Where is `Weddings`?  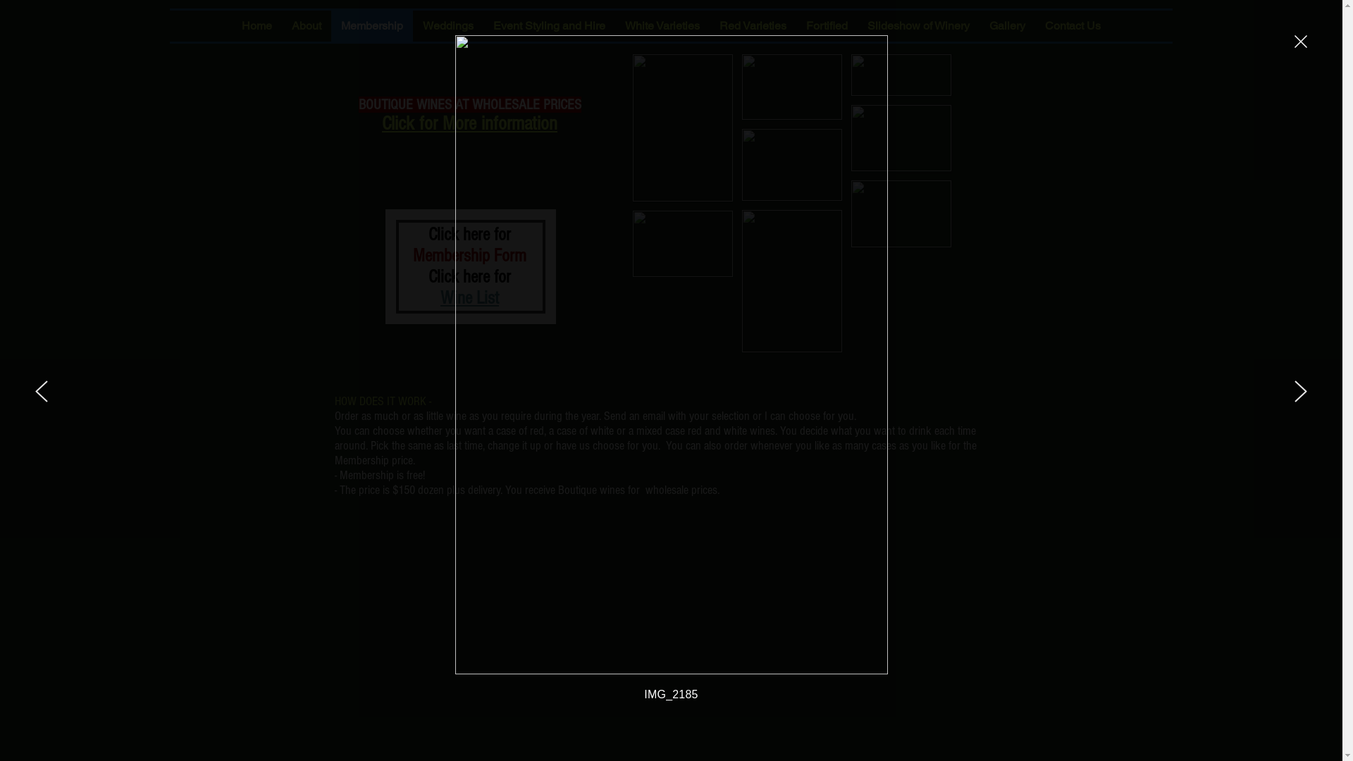
Weddings is located at coordinates (448, 26).